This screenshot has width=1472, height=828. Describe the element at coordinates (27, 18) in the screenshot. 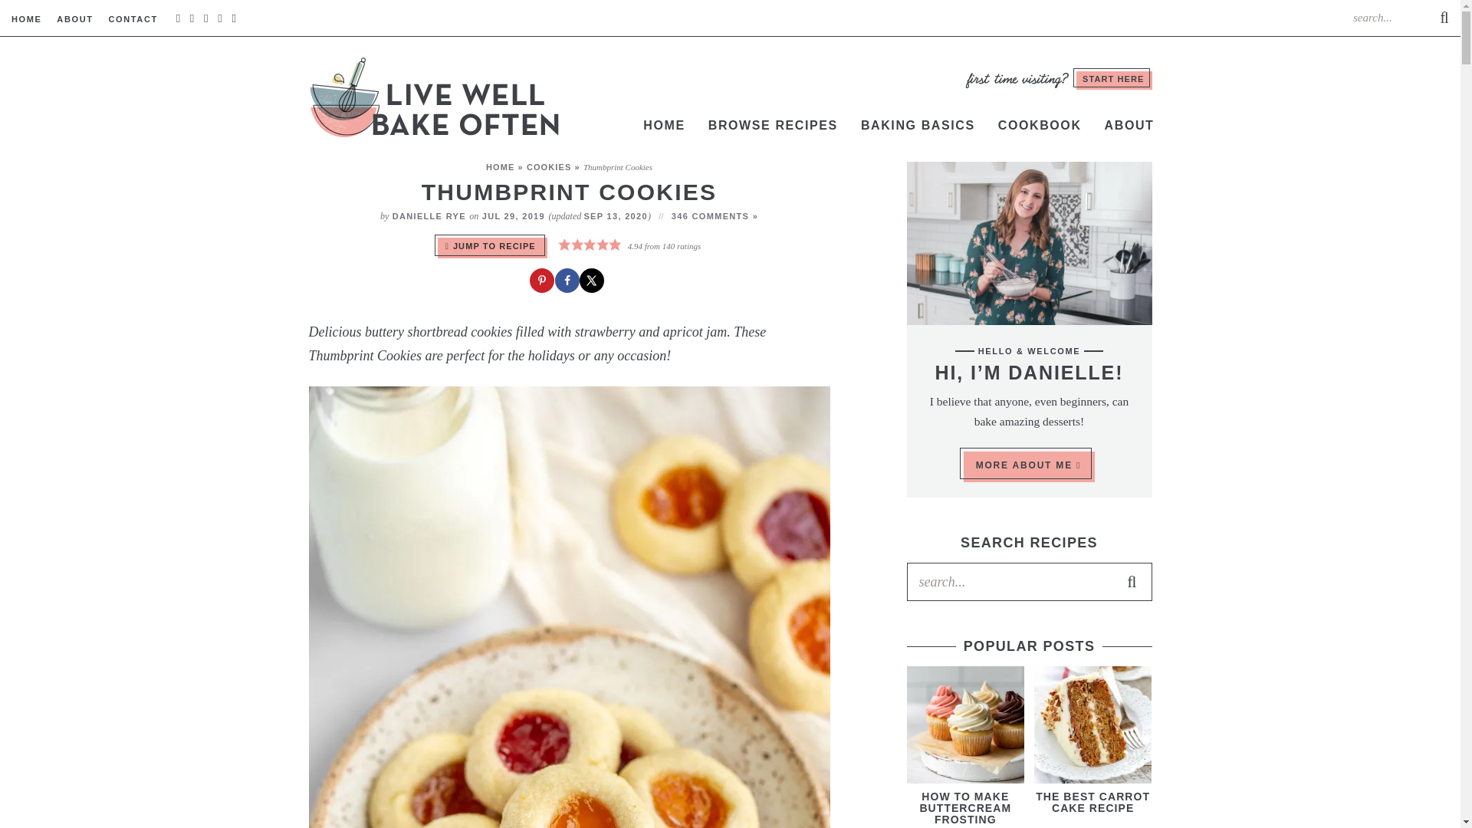

I see `HOME` at that location.